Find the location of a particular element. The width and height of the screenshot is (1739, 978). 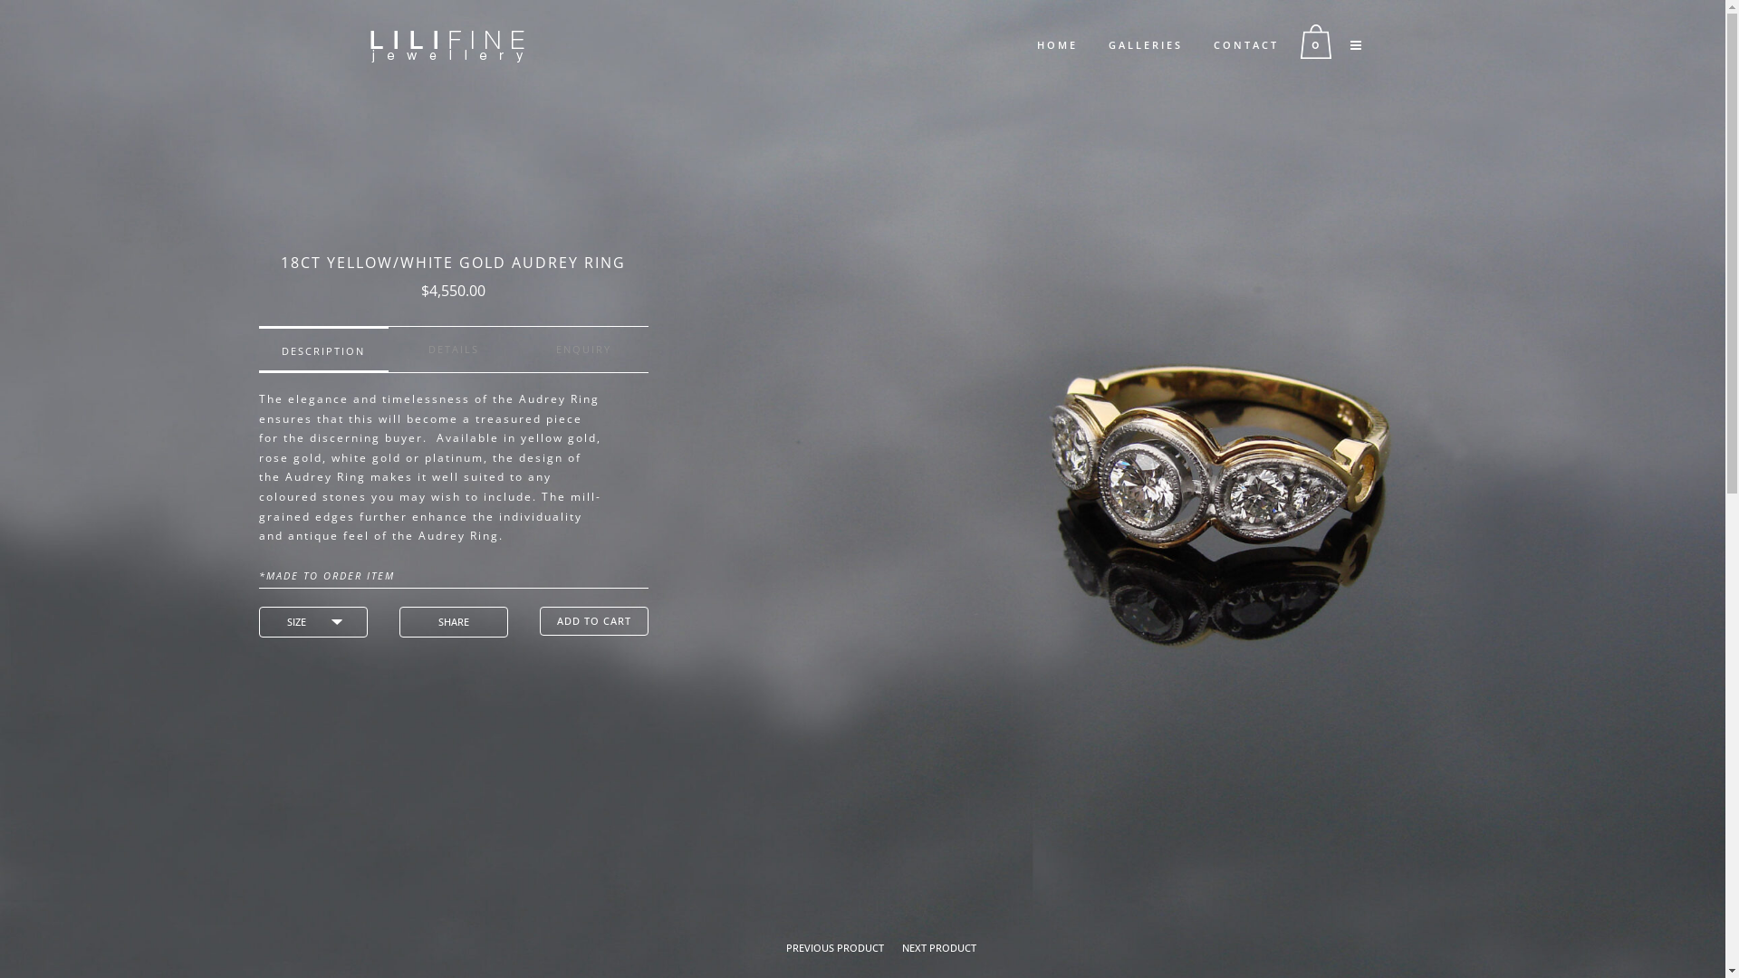

0 is located at coordinates (1321, 42).